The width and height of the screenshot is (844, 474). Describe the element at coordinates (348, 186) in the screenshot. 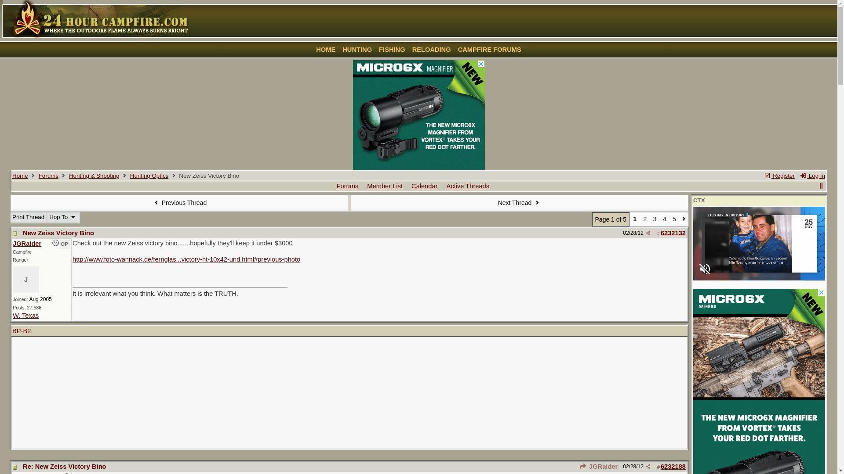

I see `Forums` at that location.